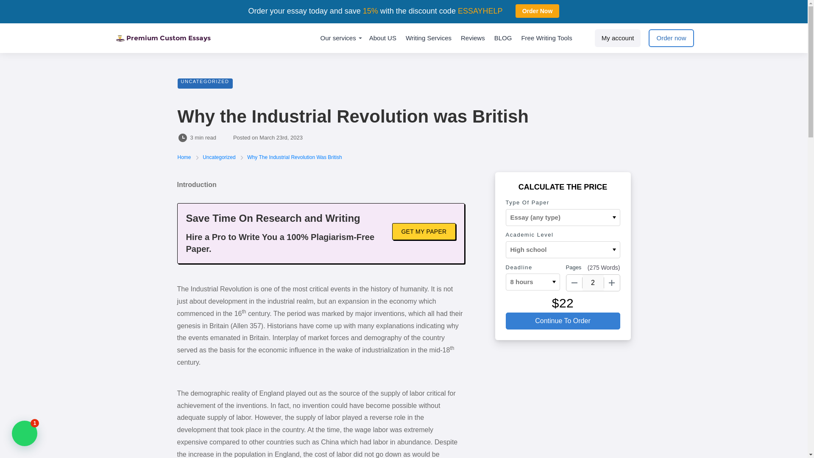 The width and height of the screenshot is (814, 458). I want to click on Free Writing Tools, so click(546, 38).